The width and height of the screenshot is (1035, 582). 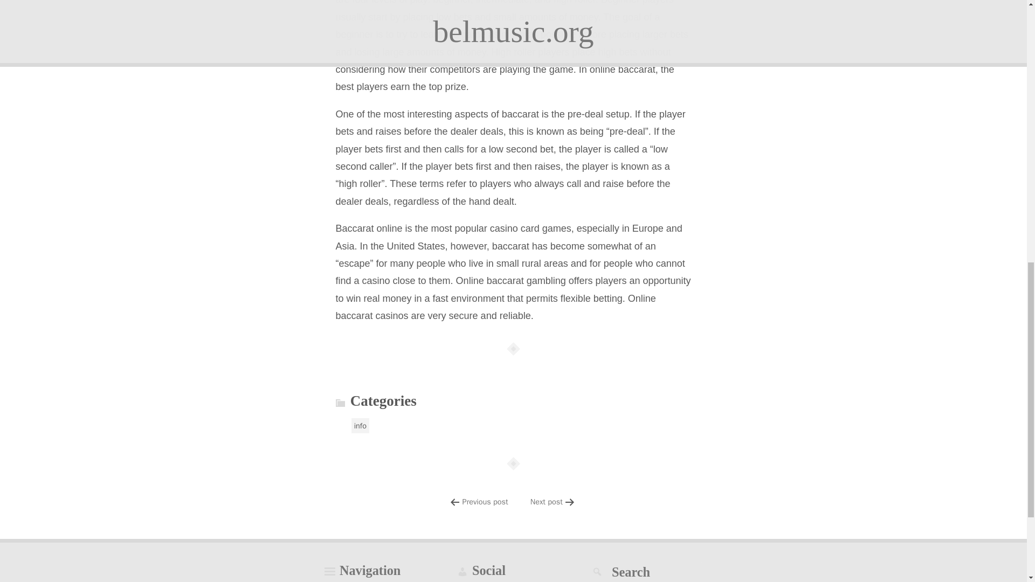 I want to click on Previous post, so click(x=485, y=501).